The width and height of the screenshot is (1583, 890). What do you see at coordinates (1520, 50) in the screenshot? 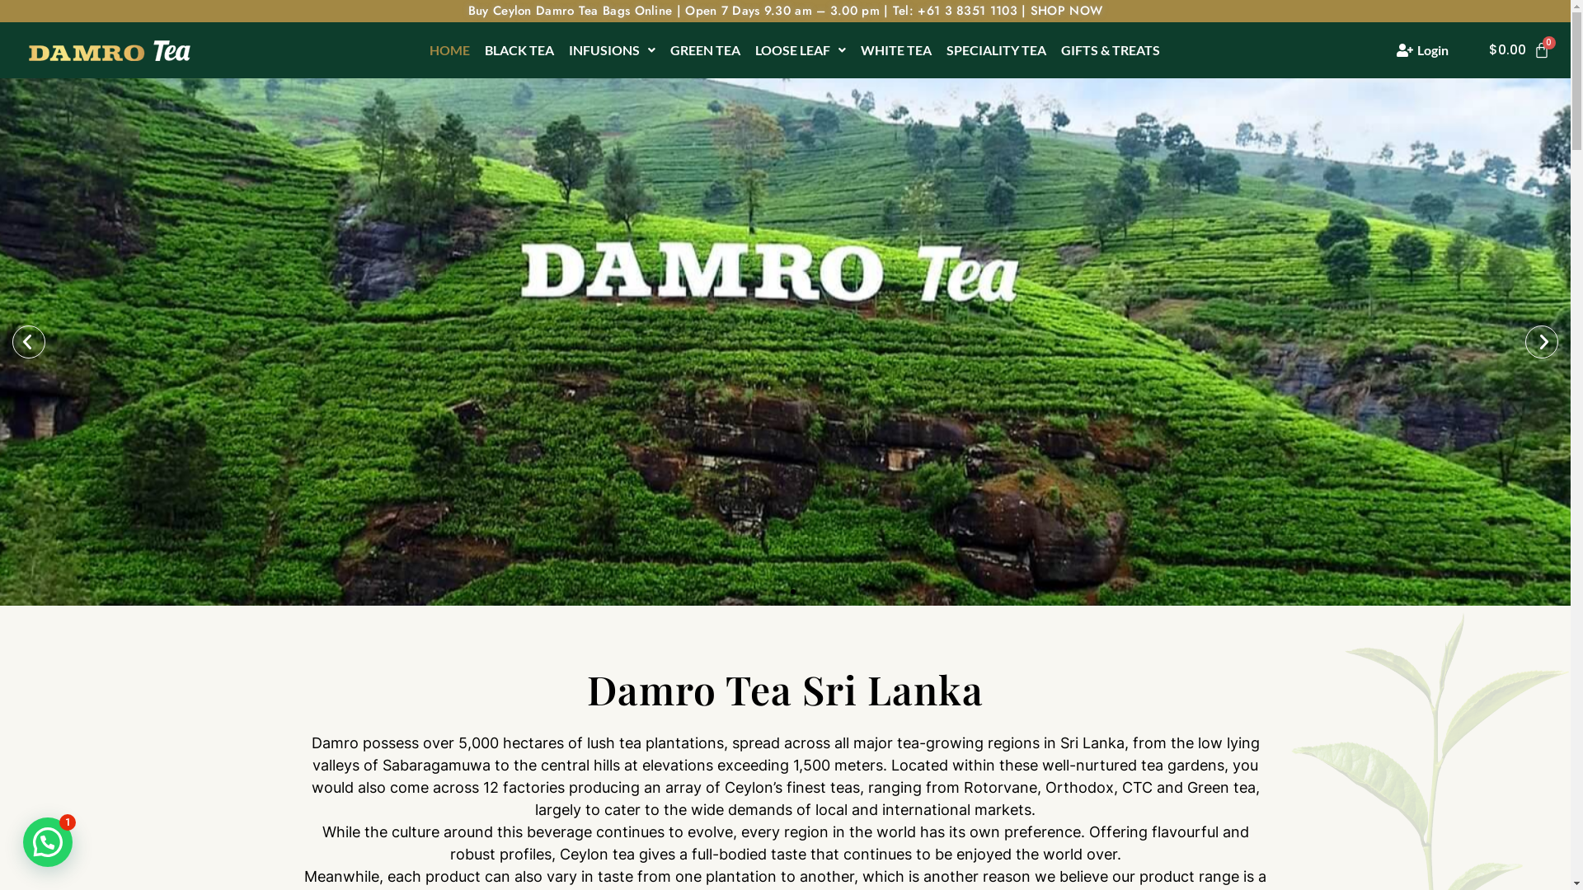
I see `$0.00` at bounding box center [1520, 50].